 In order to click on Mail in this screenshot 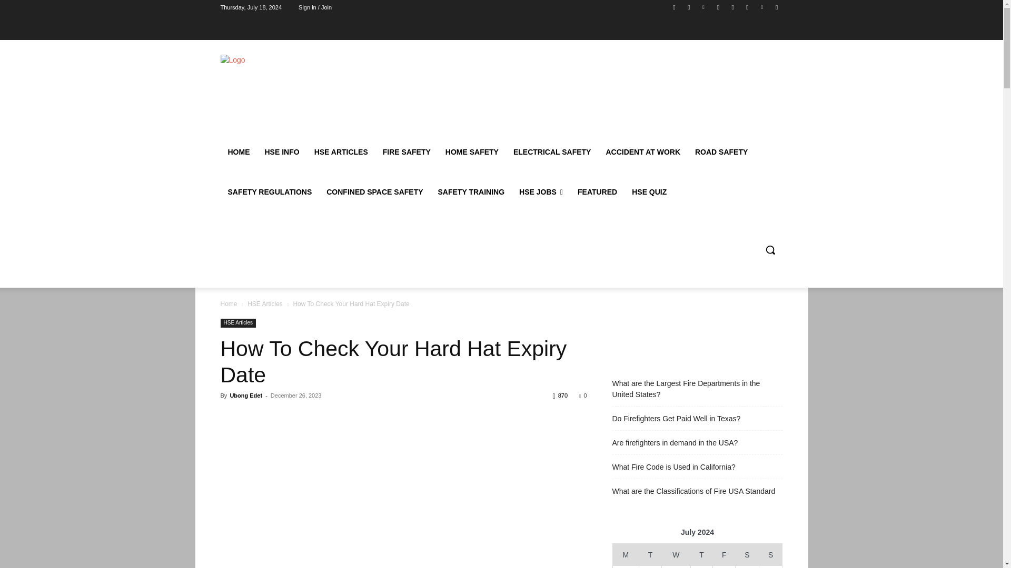, I will do `click(718, 7)`.